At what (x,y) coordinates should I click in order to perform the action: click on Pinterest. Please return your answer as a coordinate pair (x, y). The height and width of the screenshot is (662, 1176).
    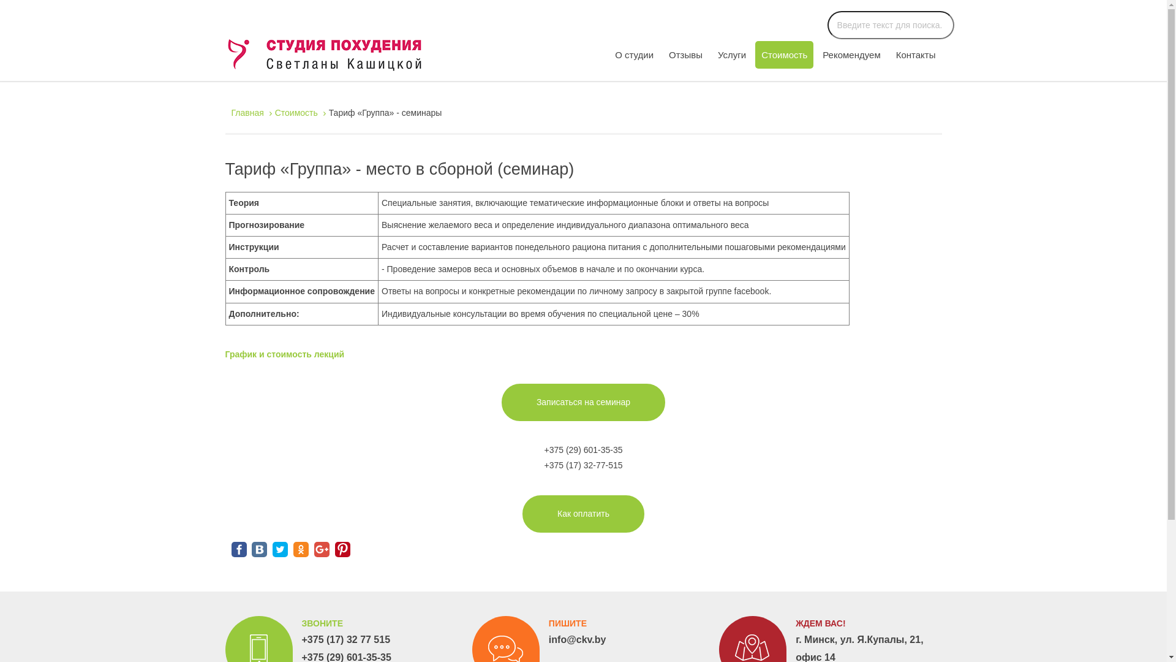
    Looking at the image, I should click on (343, 549).